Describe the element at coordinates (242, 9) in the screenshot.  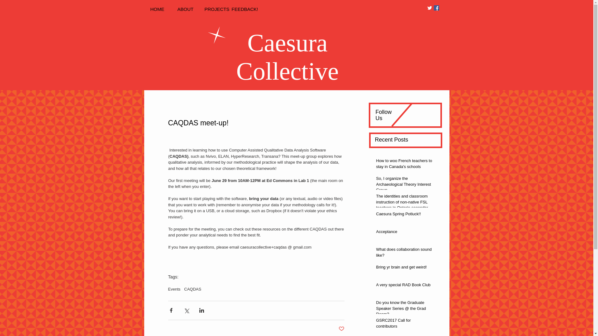
I see `FEEDBACK!` at that location.